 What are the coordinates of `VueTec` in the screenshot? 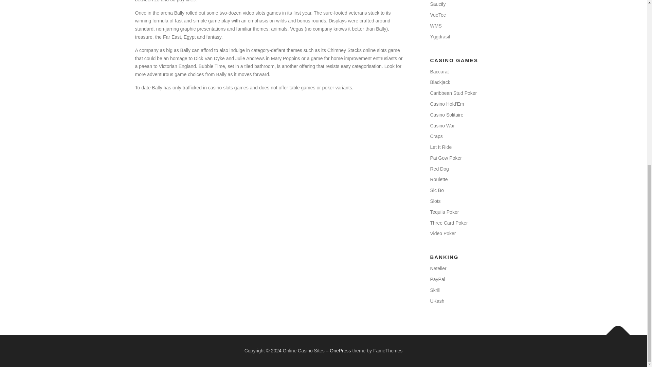 It's located at (437, 15).